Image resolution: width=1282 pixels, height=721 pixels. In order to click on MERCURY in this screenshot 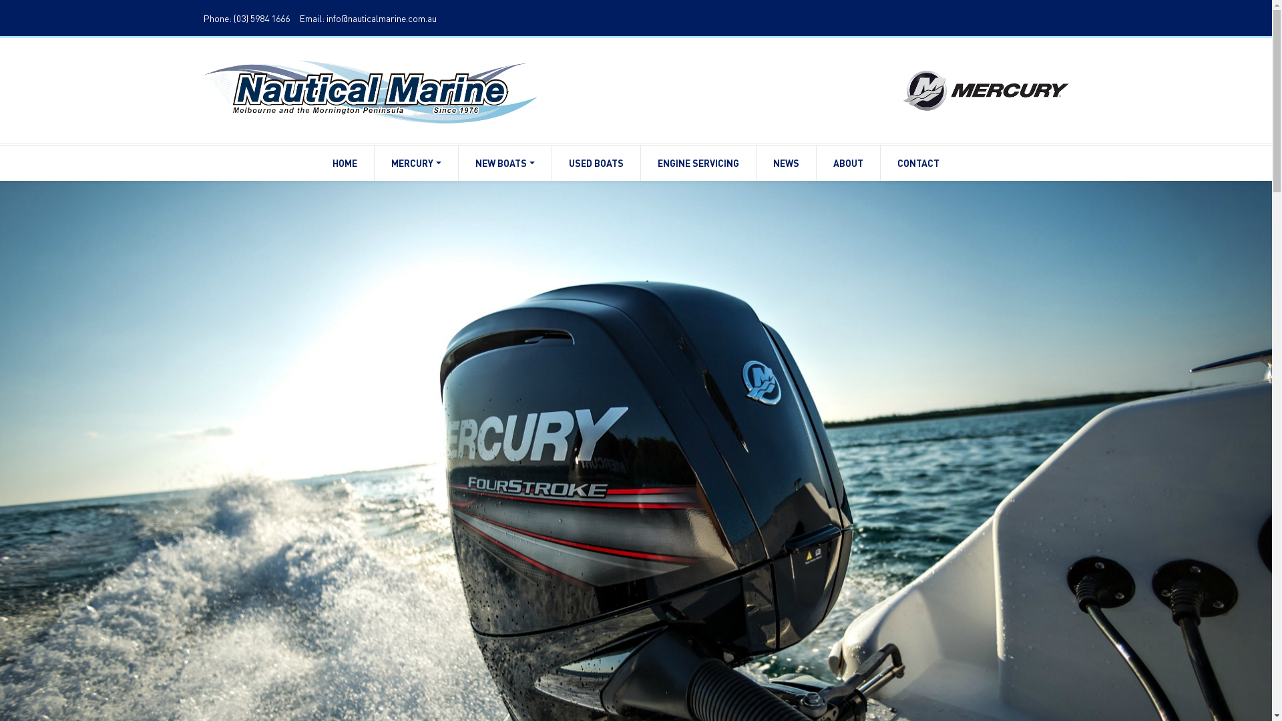, I will do `click(417, 163)`.